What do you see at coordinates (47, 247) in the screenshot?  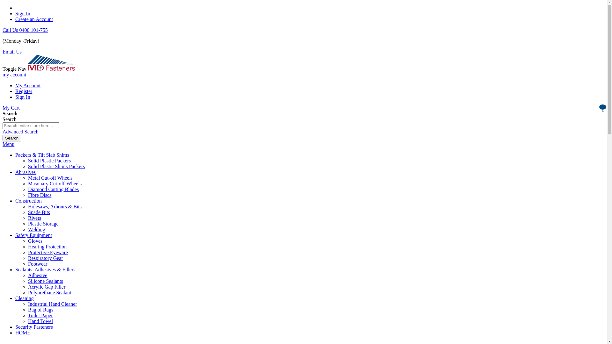 I see `Hearing Protection` at bounding box center [47, 247].